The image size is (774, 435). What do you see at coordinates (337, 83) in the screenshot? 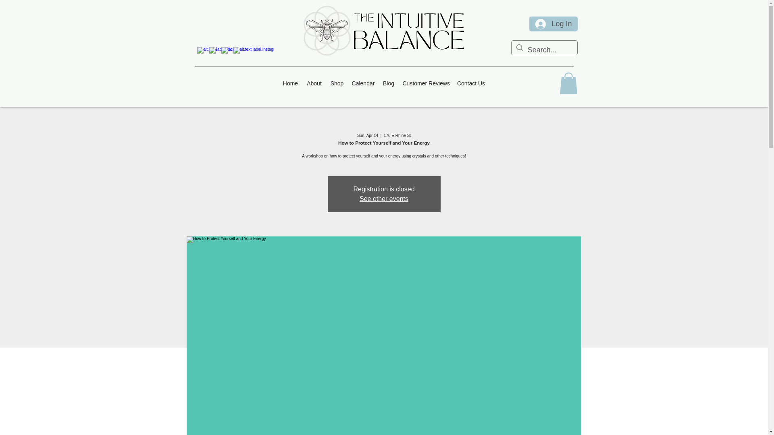
I see `Shop` at bounding box center [337, 83].